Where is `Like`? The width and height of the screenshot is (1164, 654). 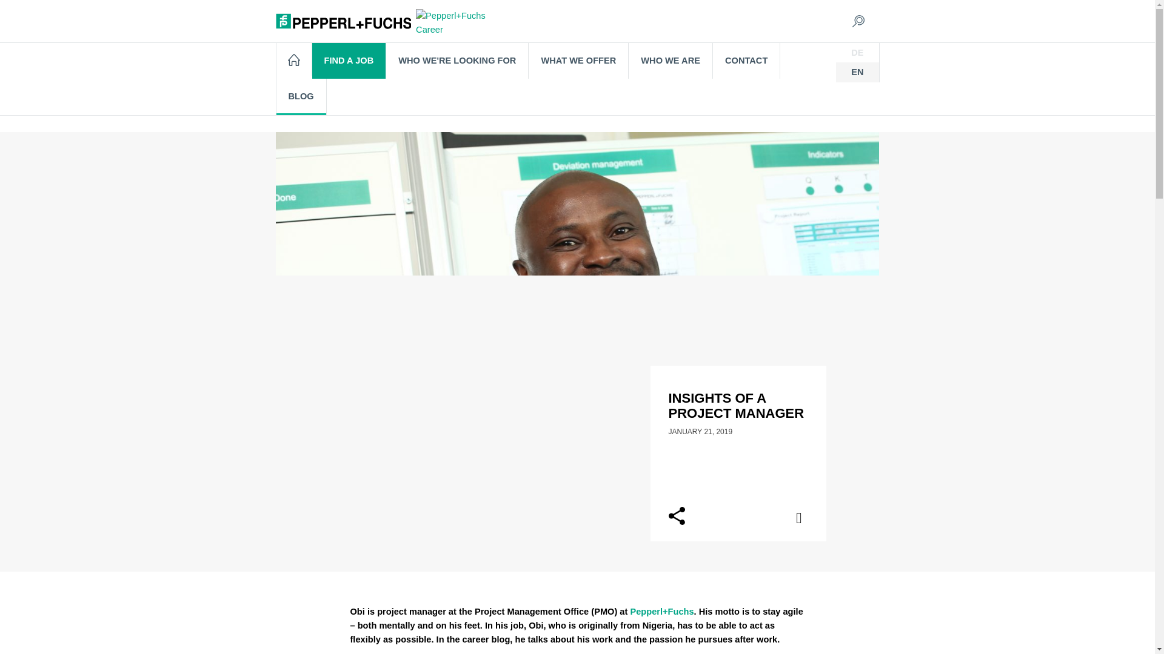
Like is located at coordinates (806, 520).